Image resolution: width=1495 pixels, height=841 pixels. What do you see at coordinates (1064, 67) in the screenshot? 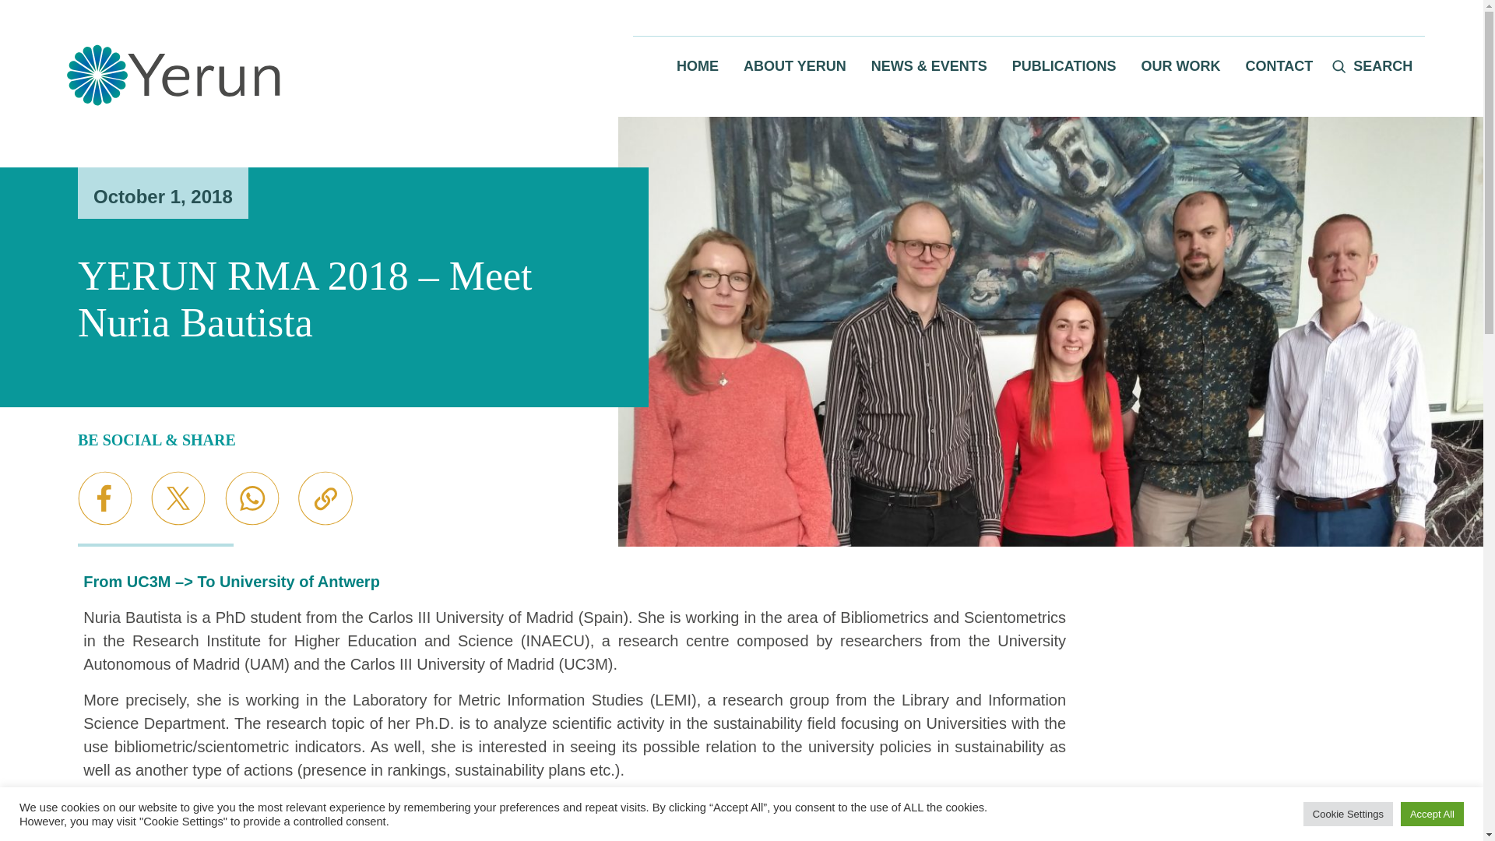
I see `PUBLICATIONS` at bounding box center [1064, 67].